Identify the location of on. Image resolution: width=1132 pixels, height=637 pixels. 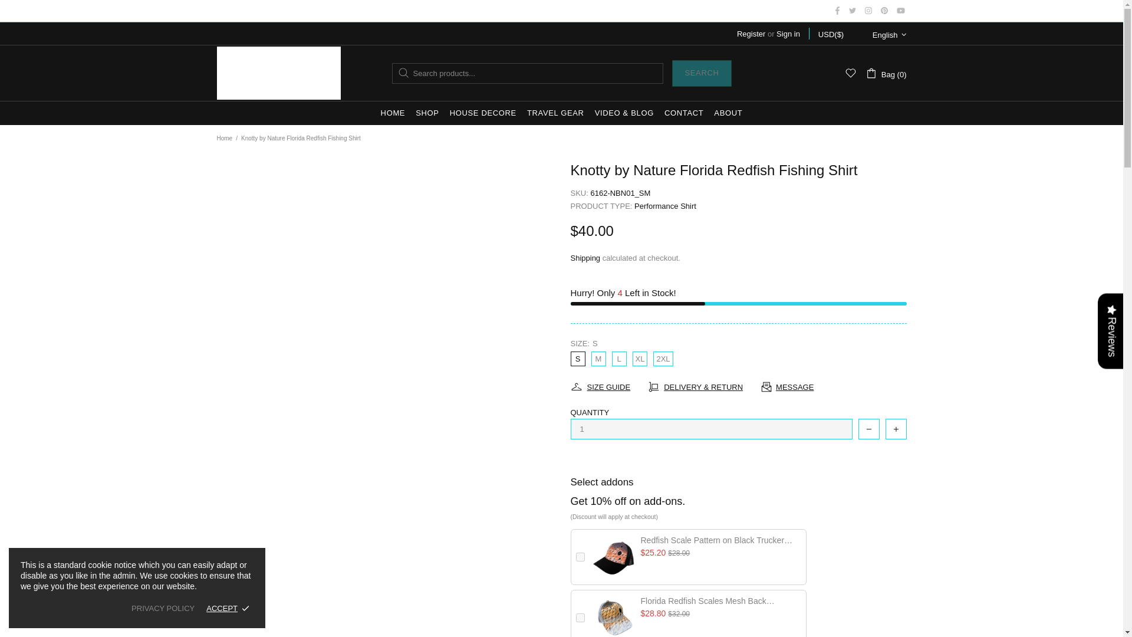
(579, 557).